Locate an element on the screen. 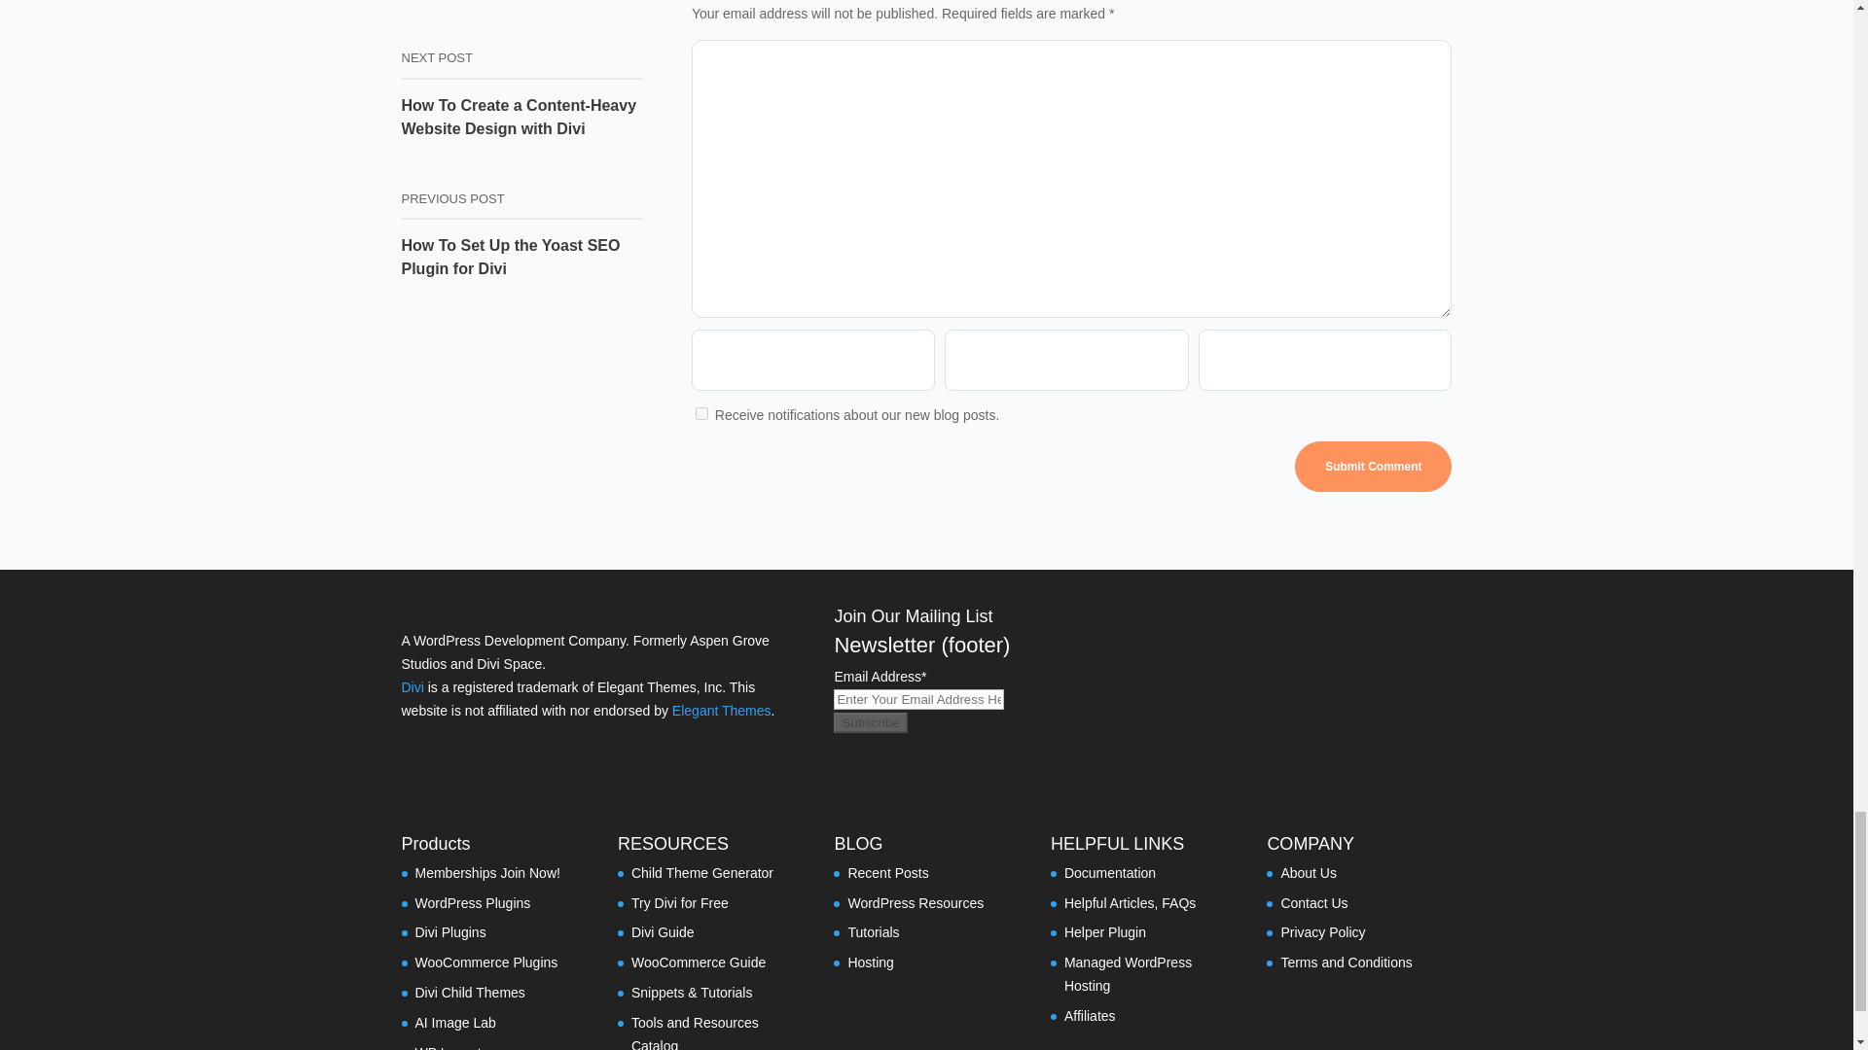  1 is located at coordinates (700, 414).